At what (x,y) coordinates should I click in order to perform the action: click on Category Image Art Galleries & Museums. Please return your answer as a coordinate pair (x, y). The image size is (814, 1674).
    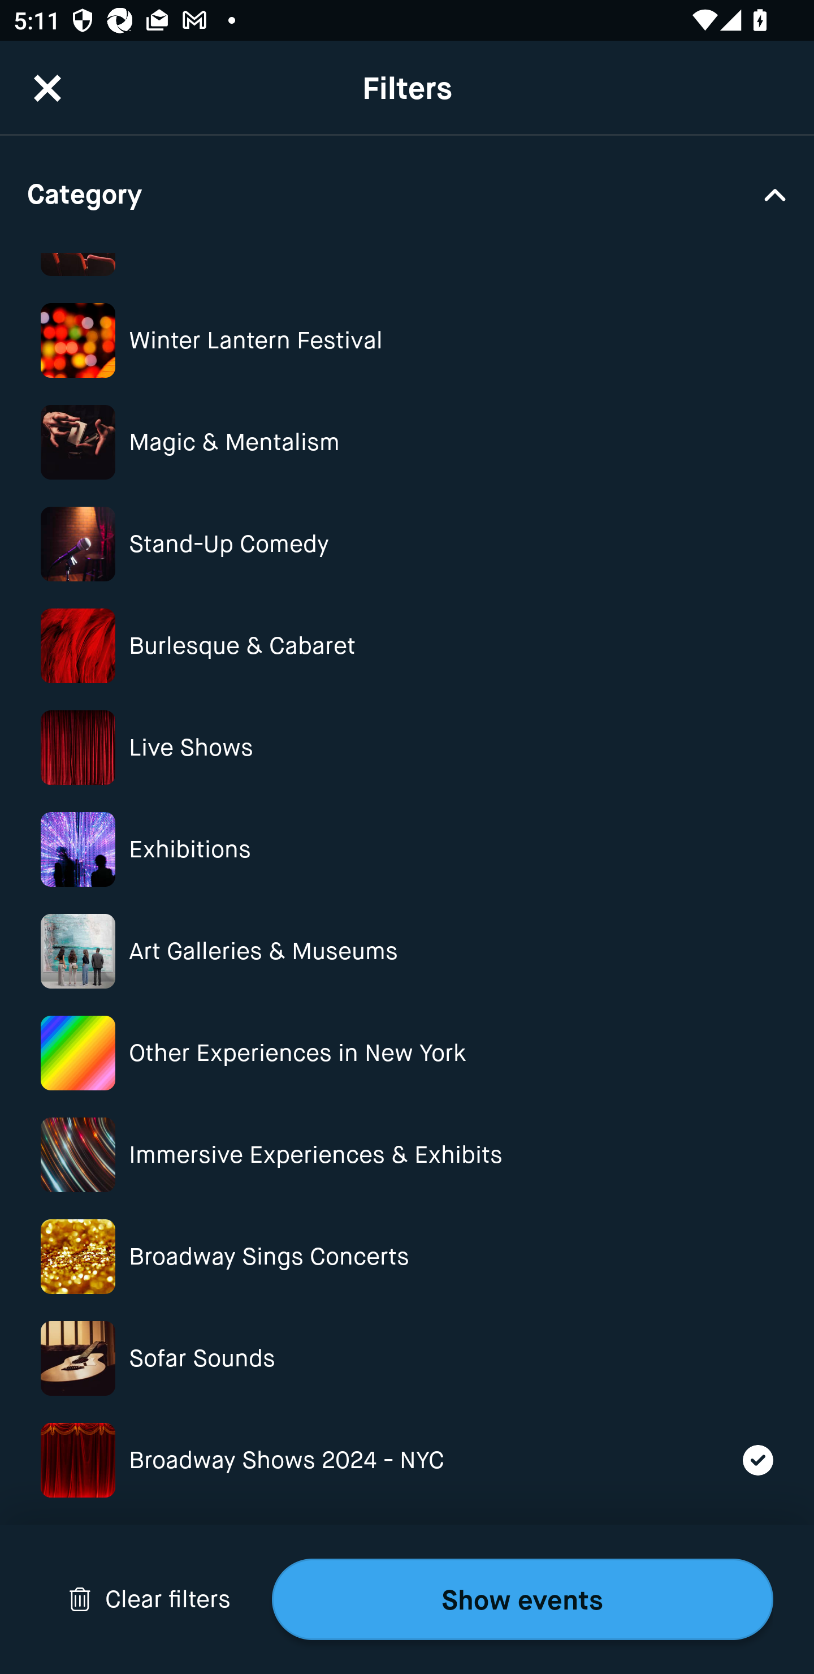
    Looking at the image, I should click on (407, 951).